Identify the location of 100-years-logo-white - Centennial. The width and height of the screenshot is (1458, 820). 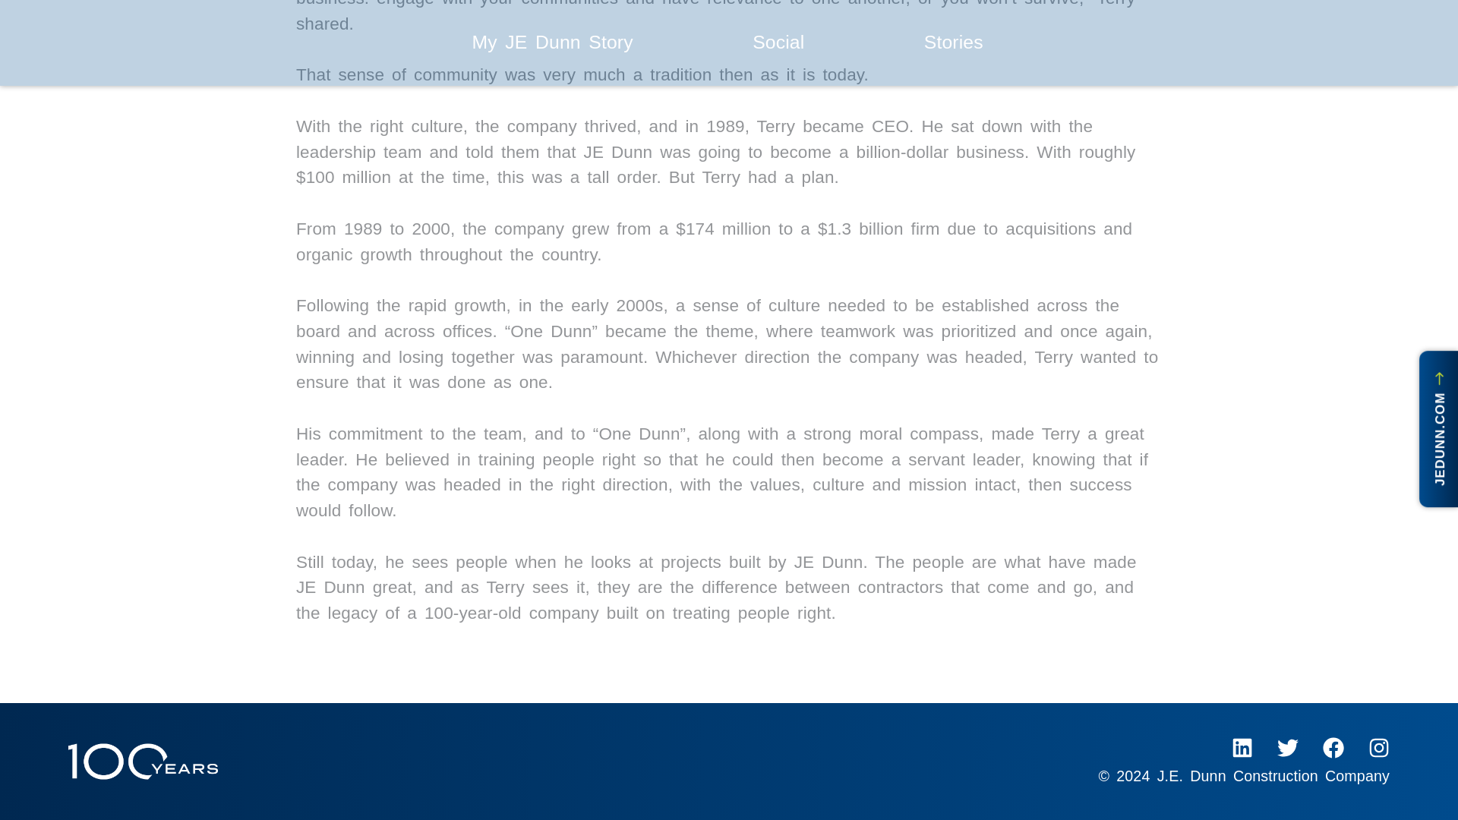
(143, 762).